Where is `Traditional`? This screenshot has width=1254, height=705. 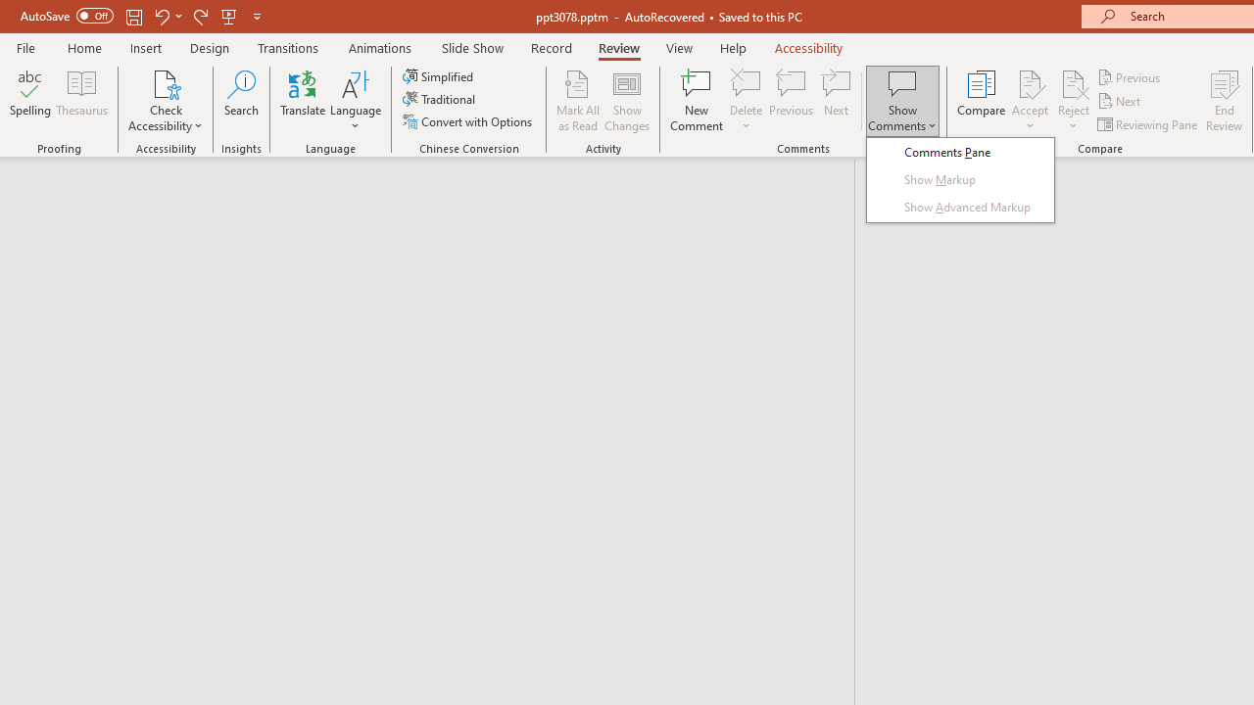
Traditional is located at coordinates (441, 100).